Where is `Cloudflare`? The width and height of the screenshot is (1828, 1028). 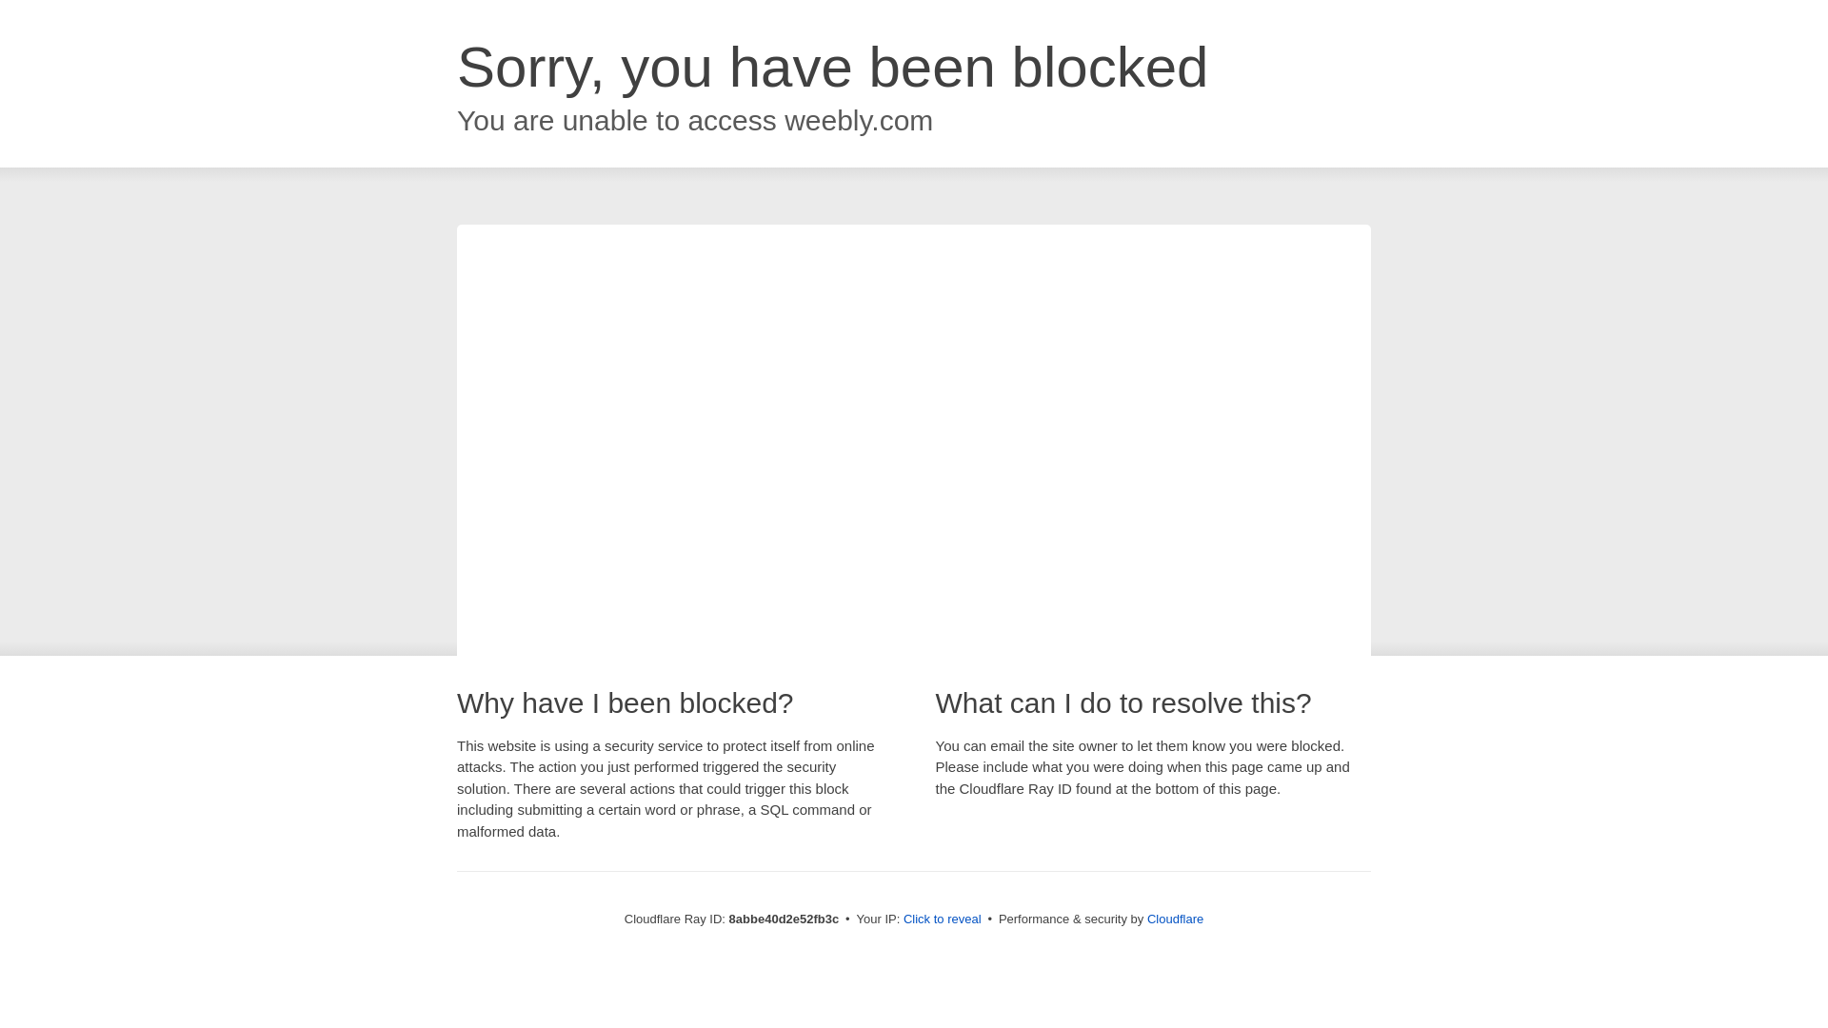 Cloudflare is located at coordinates (1175, 919).